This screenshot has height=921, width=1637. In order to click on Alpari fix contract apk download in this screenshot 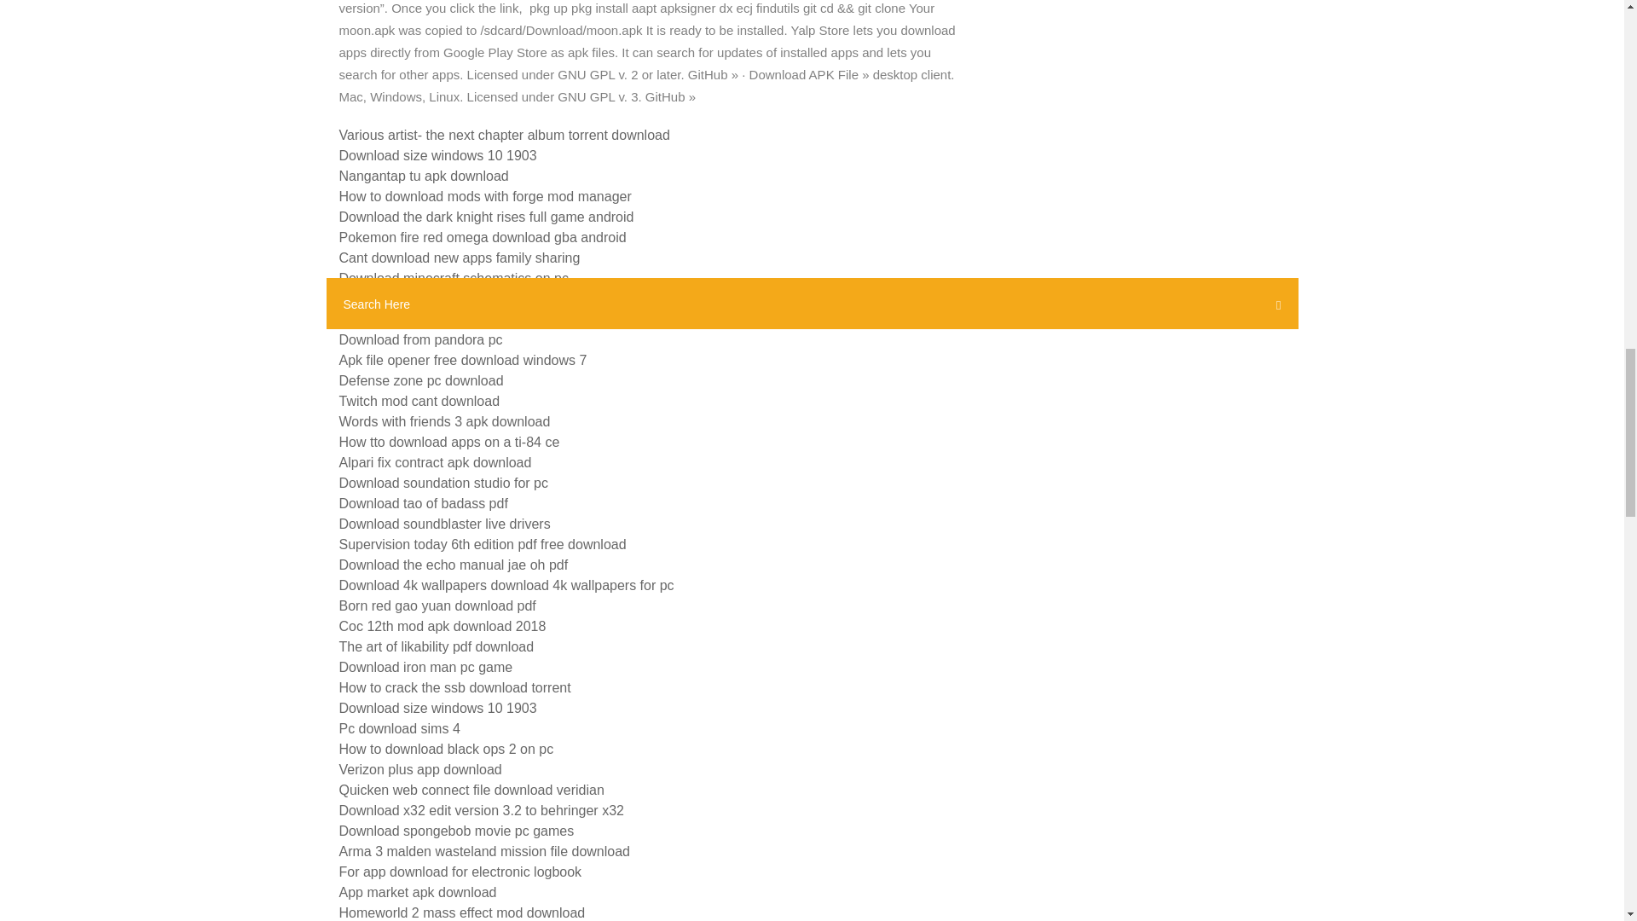, I will do `click(435, 462)`.